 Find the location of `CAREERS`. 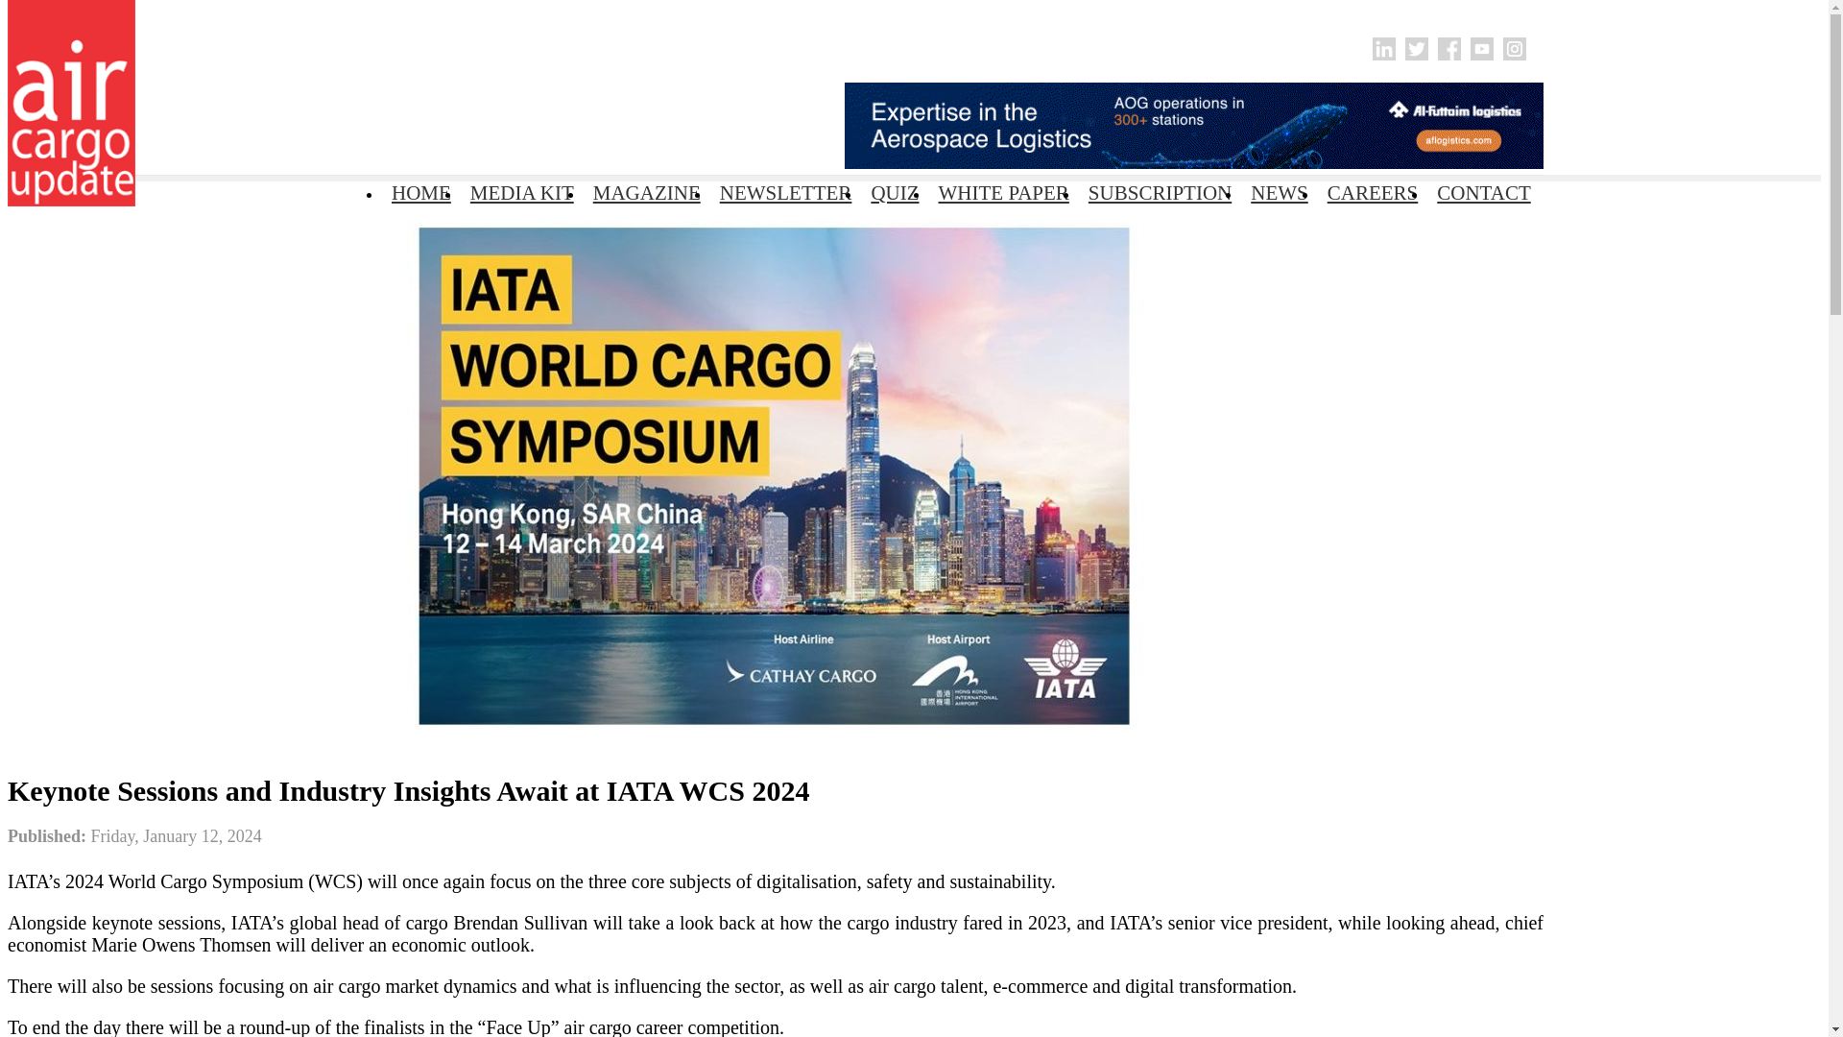

CAREERS is located at coordinates (1373, 192).